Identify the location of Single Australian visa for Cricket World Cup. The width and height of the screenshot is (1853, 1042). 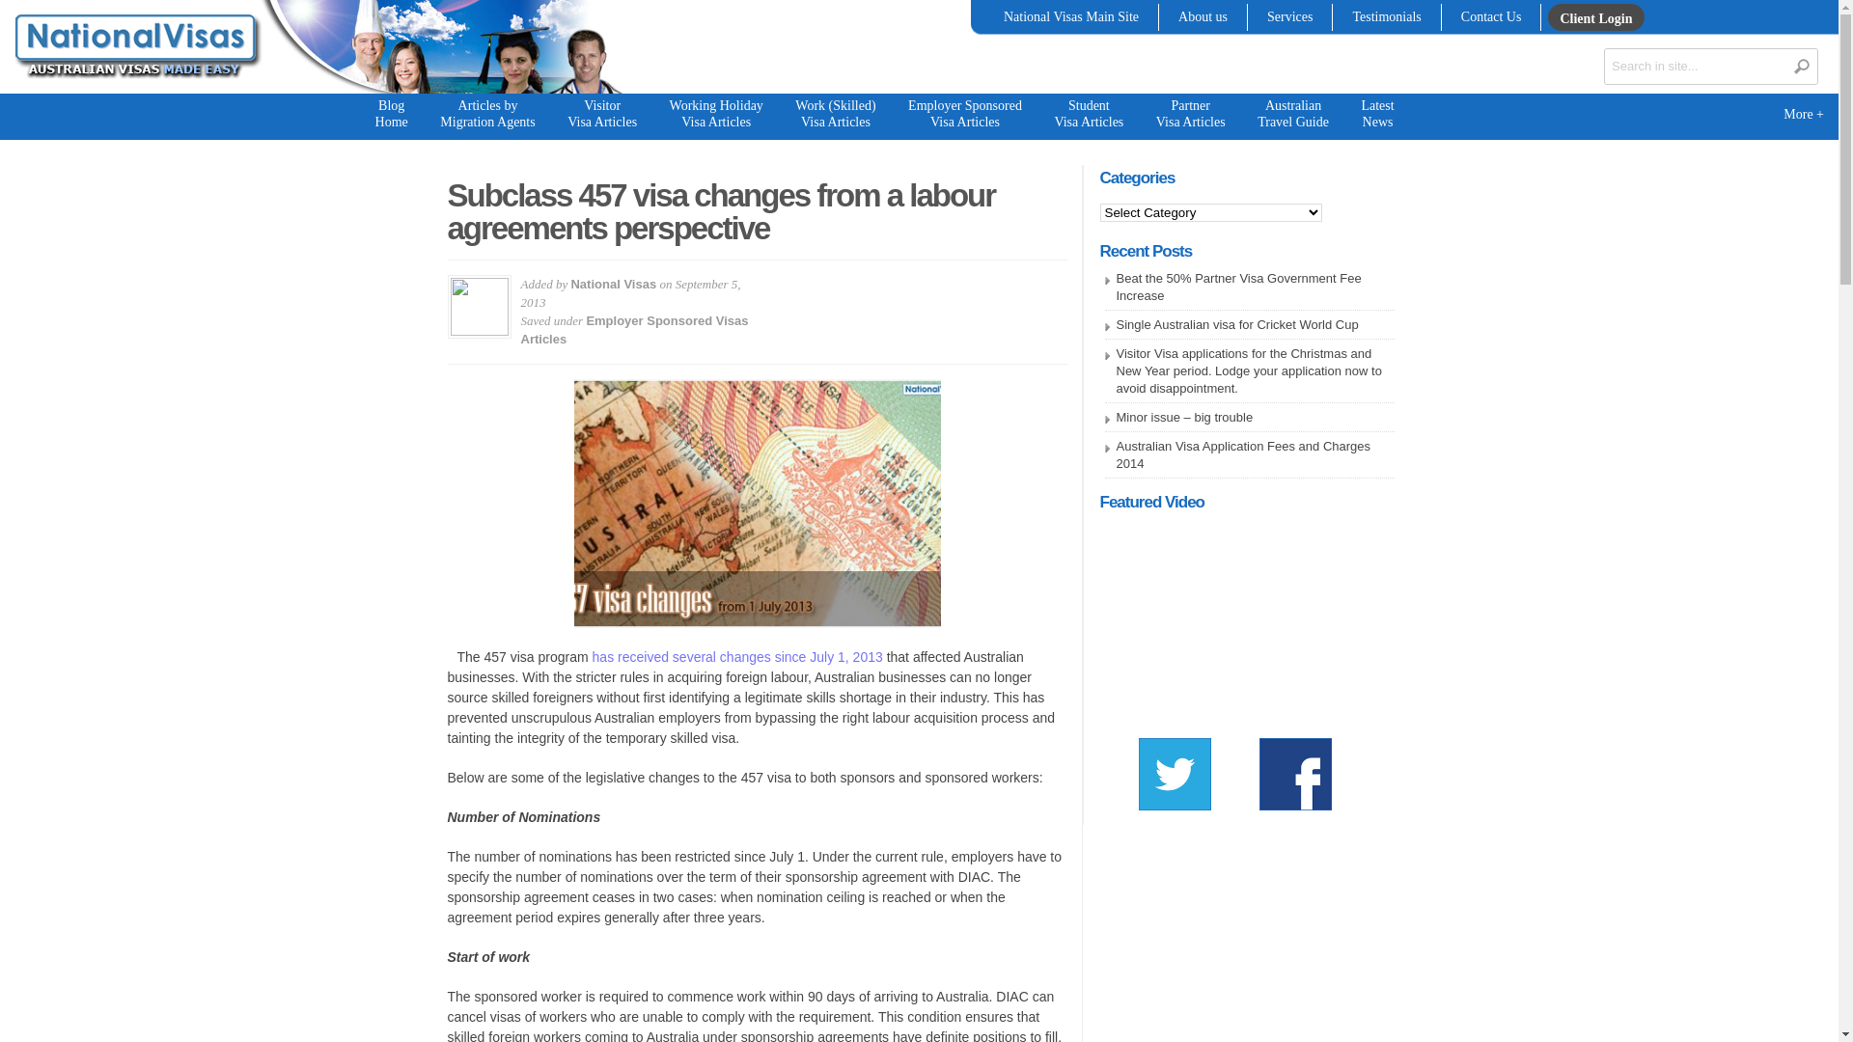
(1237, 324).